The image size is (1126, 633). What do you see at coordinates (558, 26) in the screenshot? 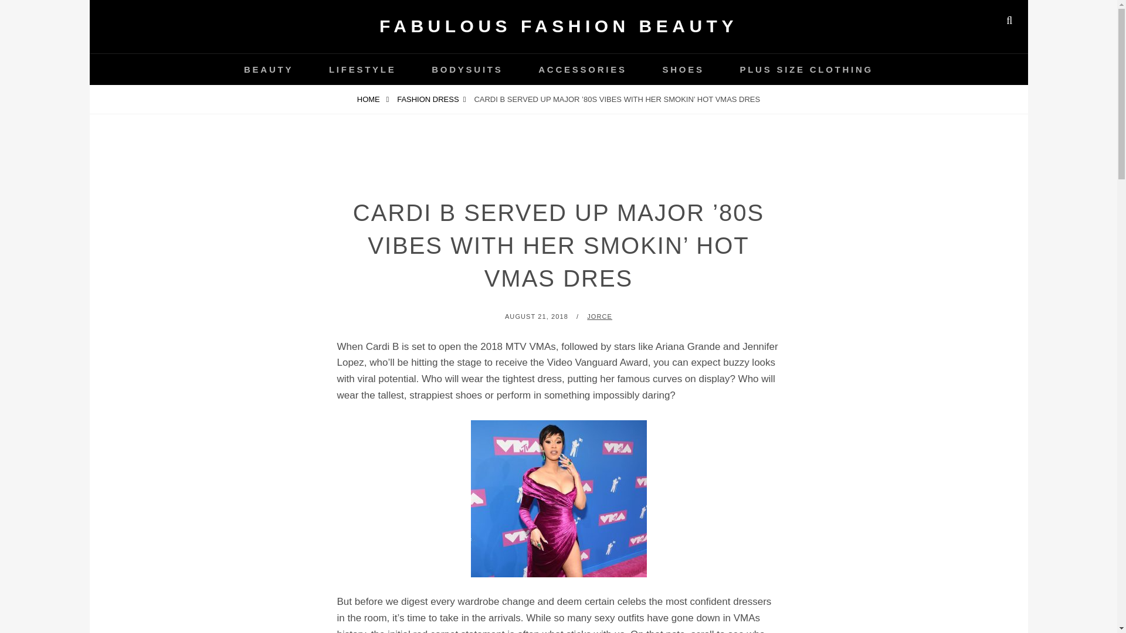
I see `FABULOUS FASHION BEAUTY` at bounding box center [558, 26].